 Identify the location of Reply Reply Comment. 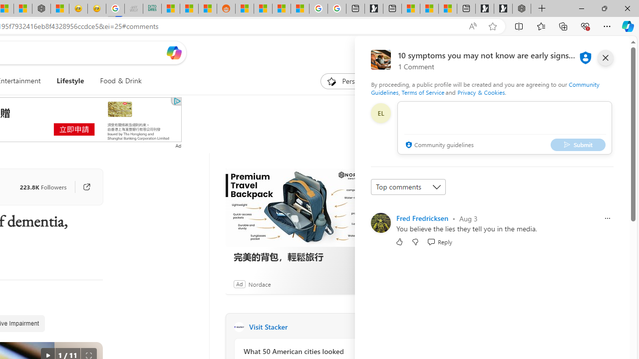
(439, 241).